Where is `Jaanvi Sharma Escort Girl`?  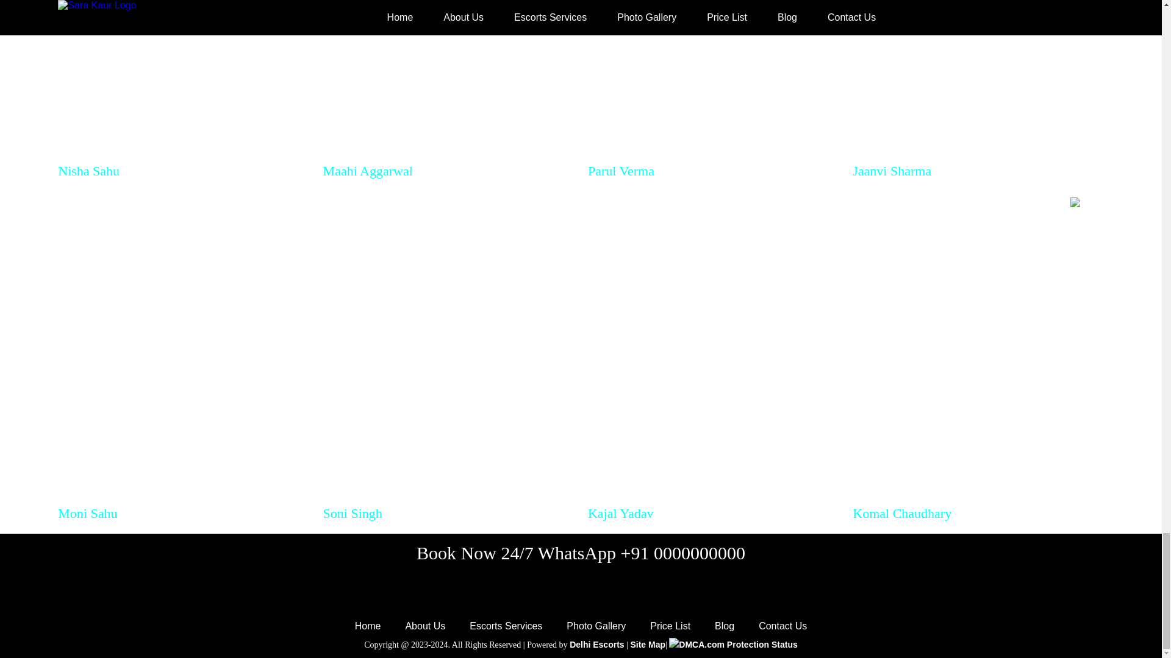 Jaanvi Sharma Escort Girl is located at coordinates (977, 80).